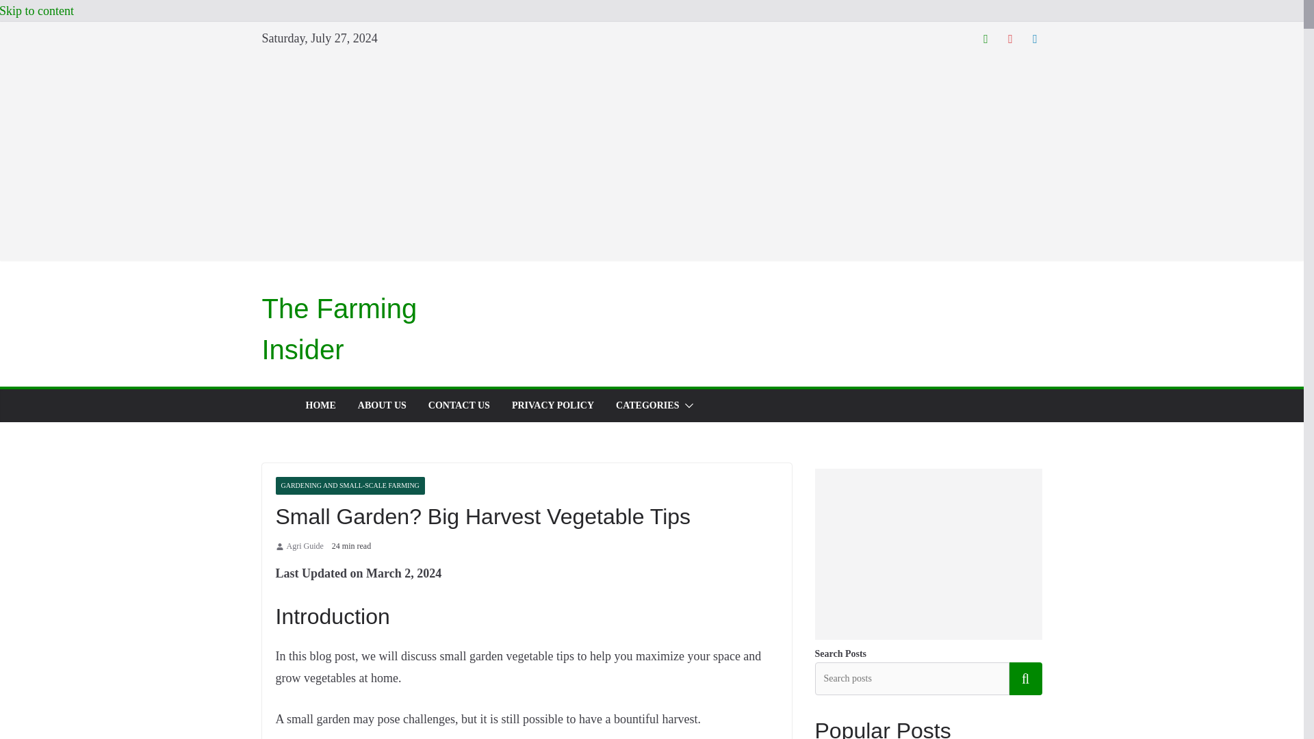 Image resolution: width=1314 pixels, height=739 pixels. I want to click on Agri Guide, so click(305, 547).